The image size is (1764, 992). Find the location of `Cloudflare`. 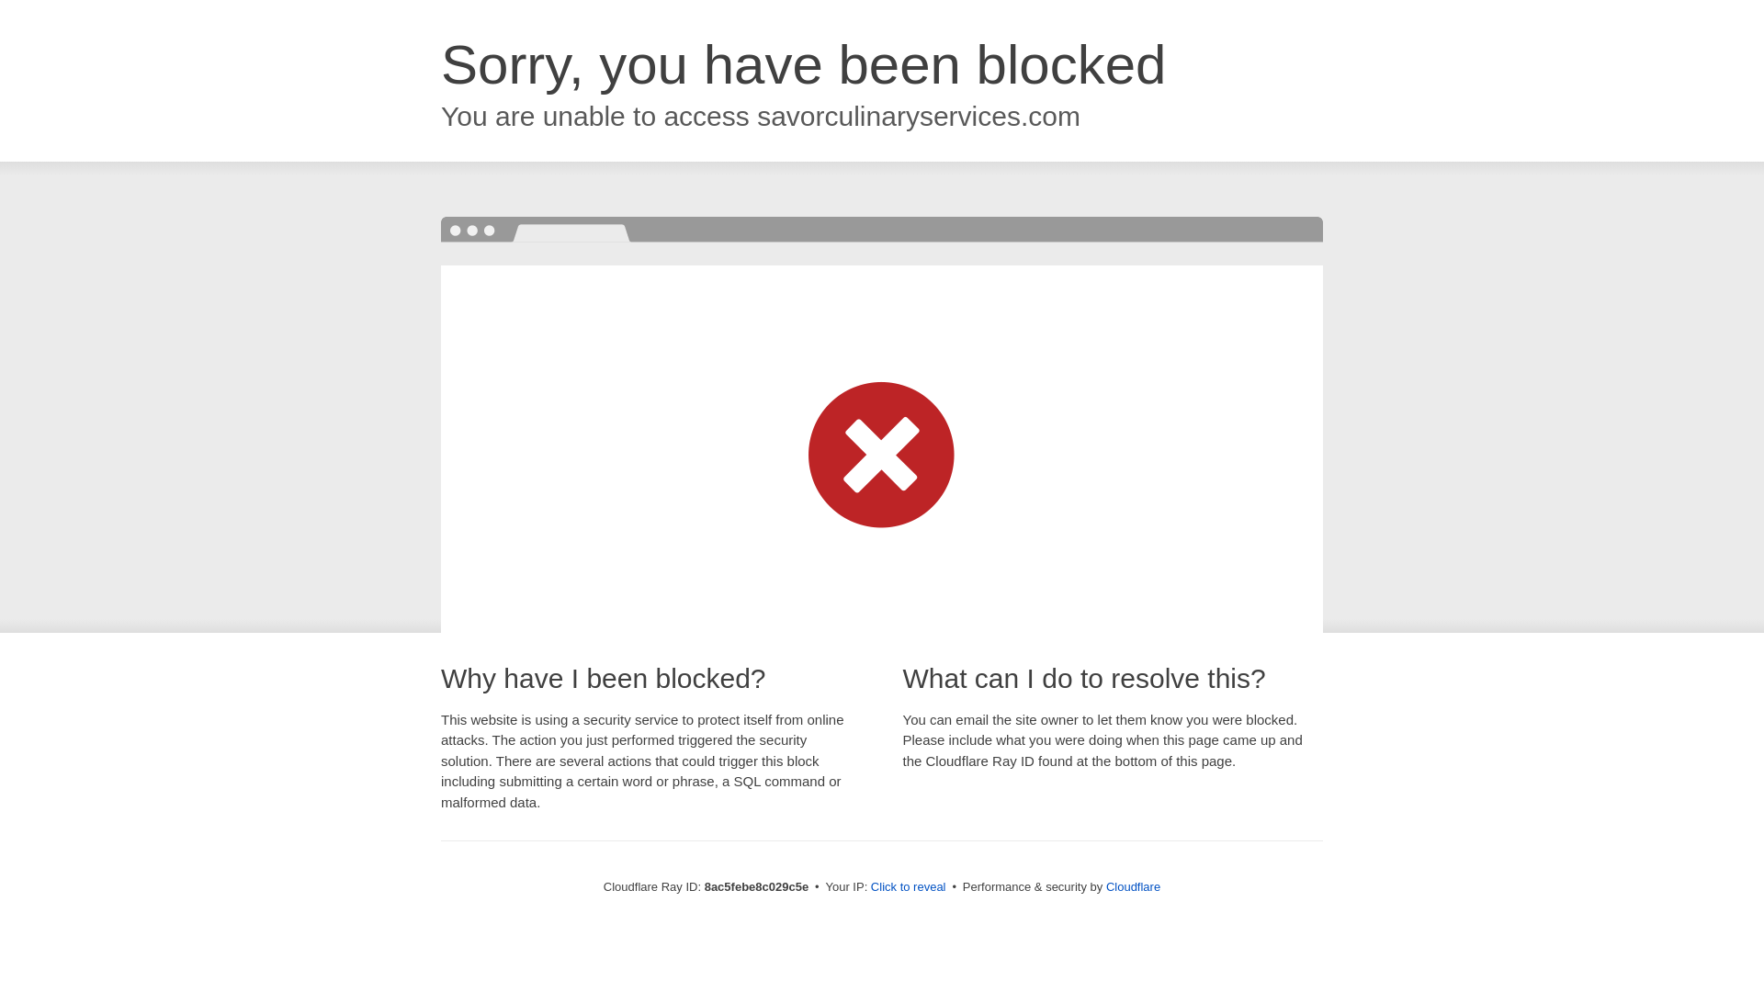

Cloudflare is located at coordinates (1133, 886).